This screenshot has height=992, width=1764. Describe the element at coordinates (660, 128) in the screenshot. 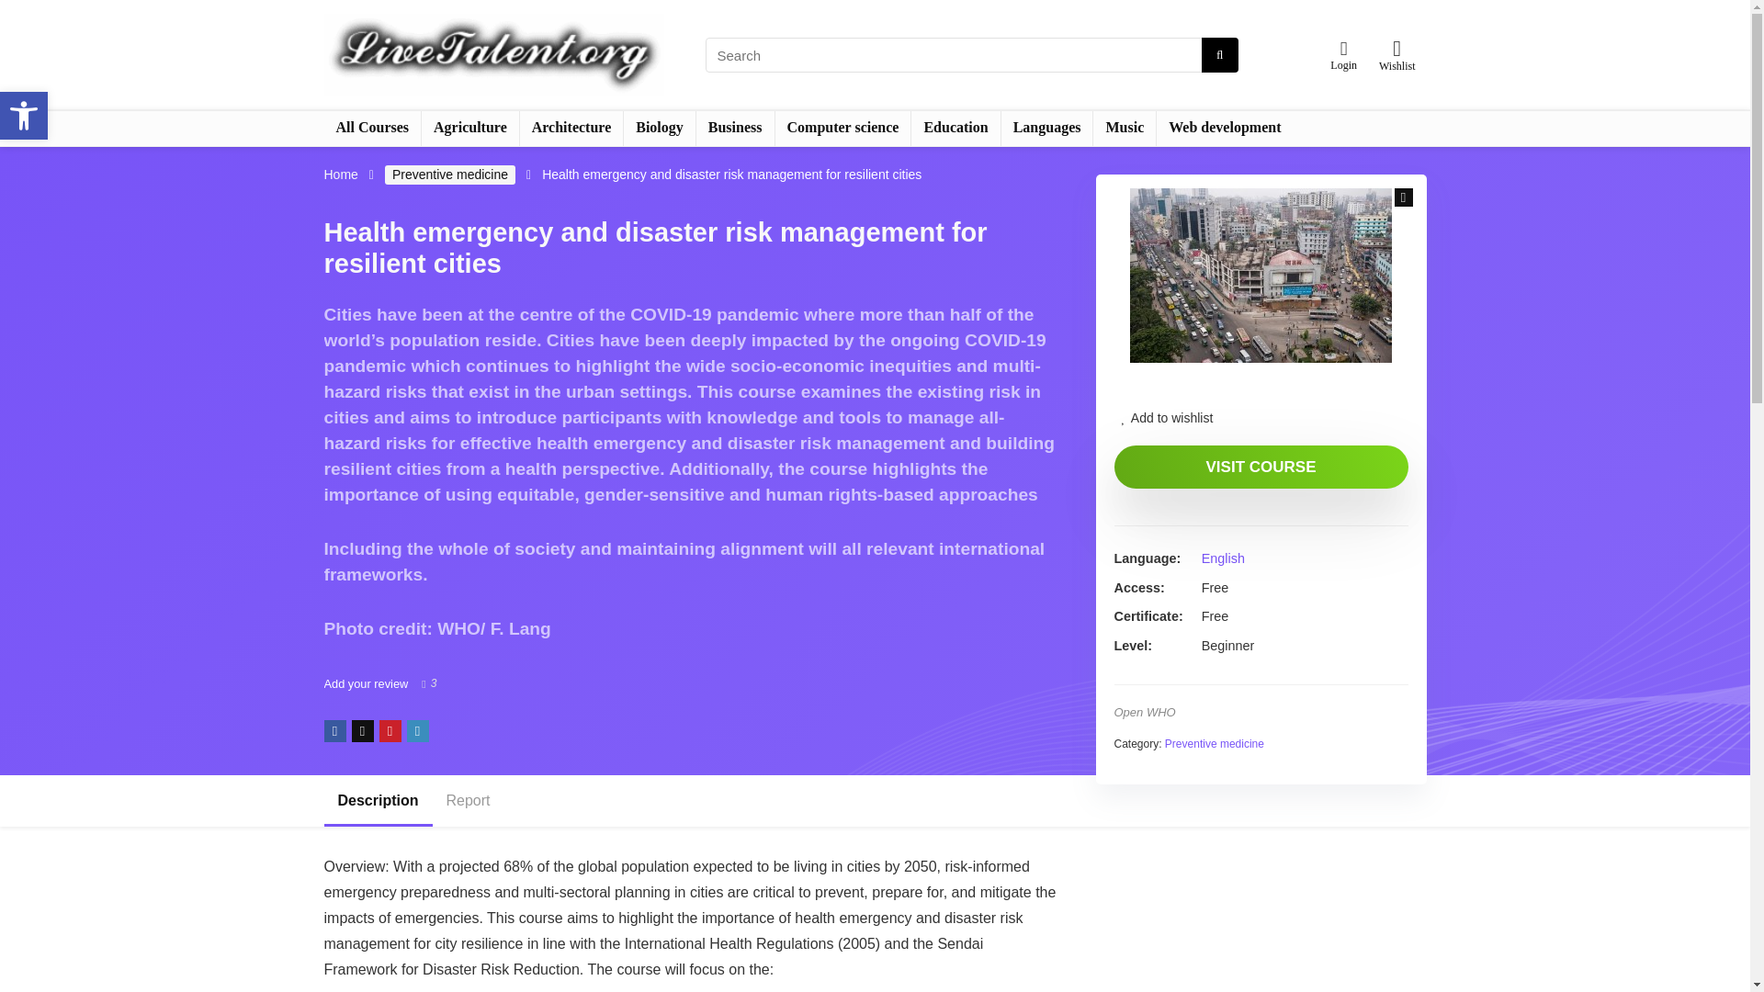

I see `Biology` at that location.